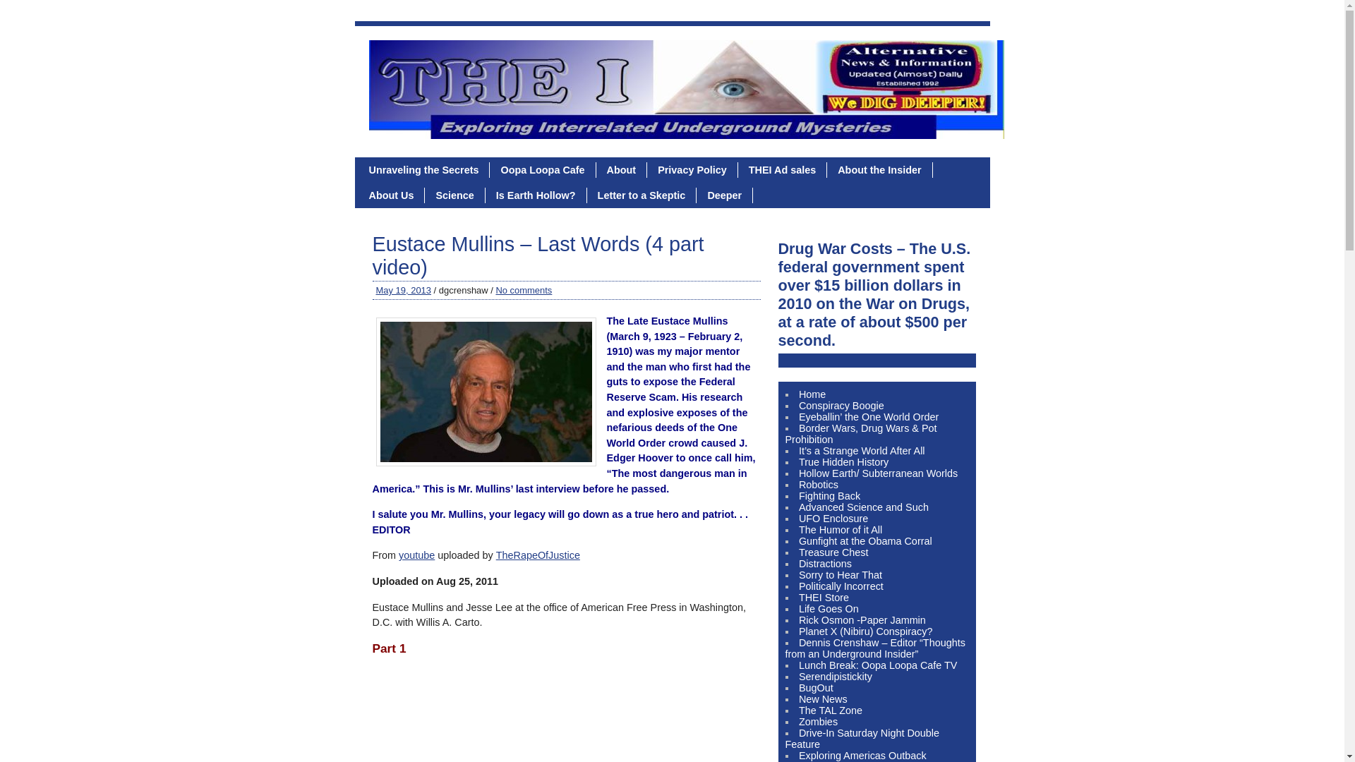  I want to click on TheRapeOfJustice, so click(538, 555).